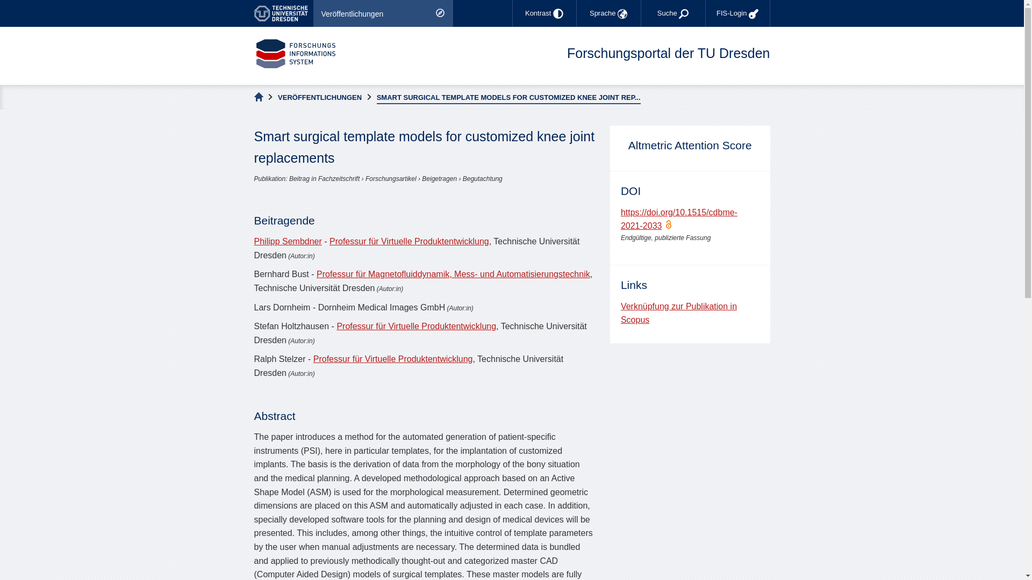 Image resolution: width=1032 pixels, height=580 pixels. What do you see at coordinates (673, 13) in the screenshot?
I see `Globale Suche umschalten` at bounding box center [673, 13].